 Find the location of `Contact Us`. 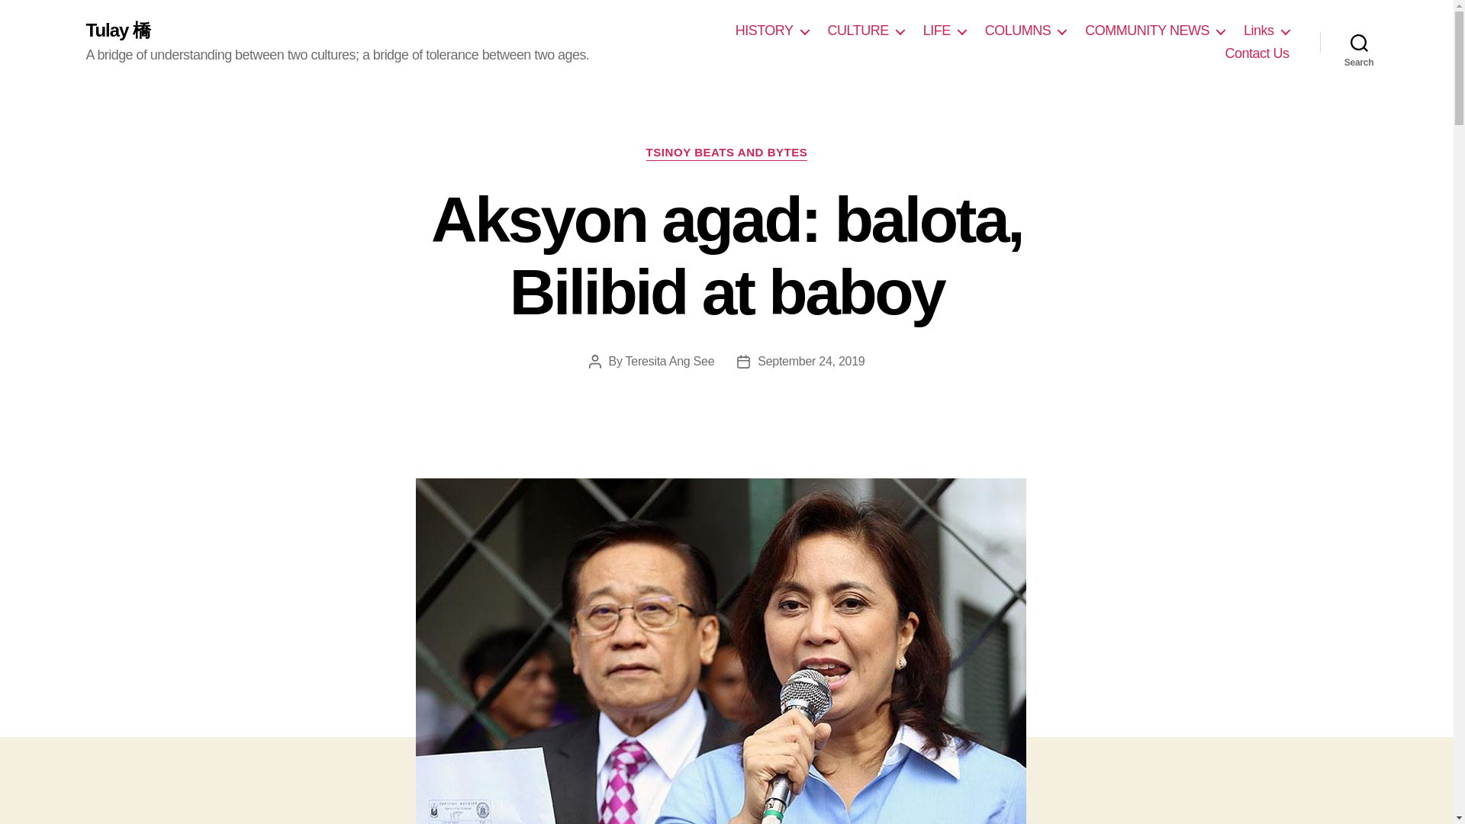

Contact Us is located at coordinates (1257, 54).